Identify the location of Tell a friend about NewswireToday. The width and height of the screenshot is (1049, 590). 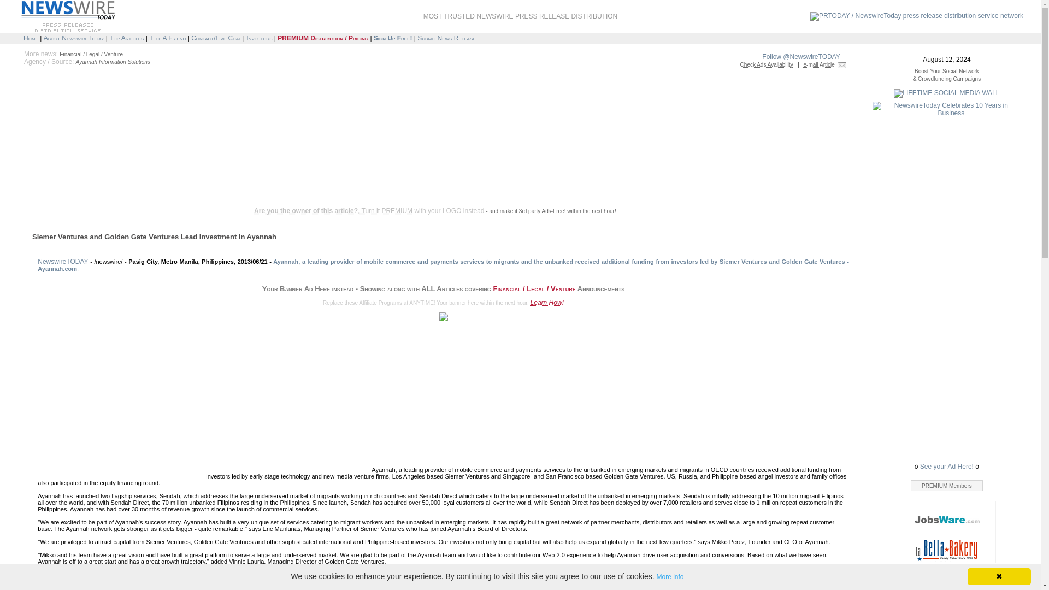
(167, 38).